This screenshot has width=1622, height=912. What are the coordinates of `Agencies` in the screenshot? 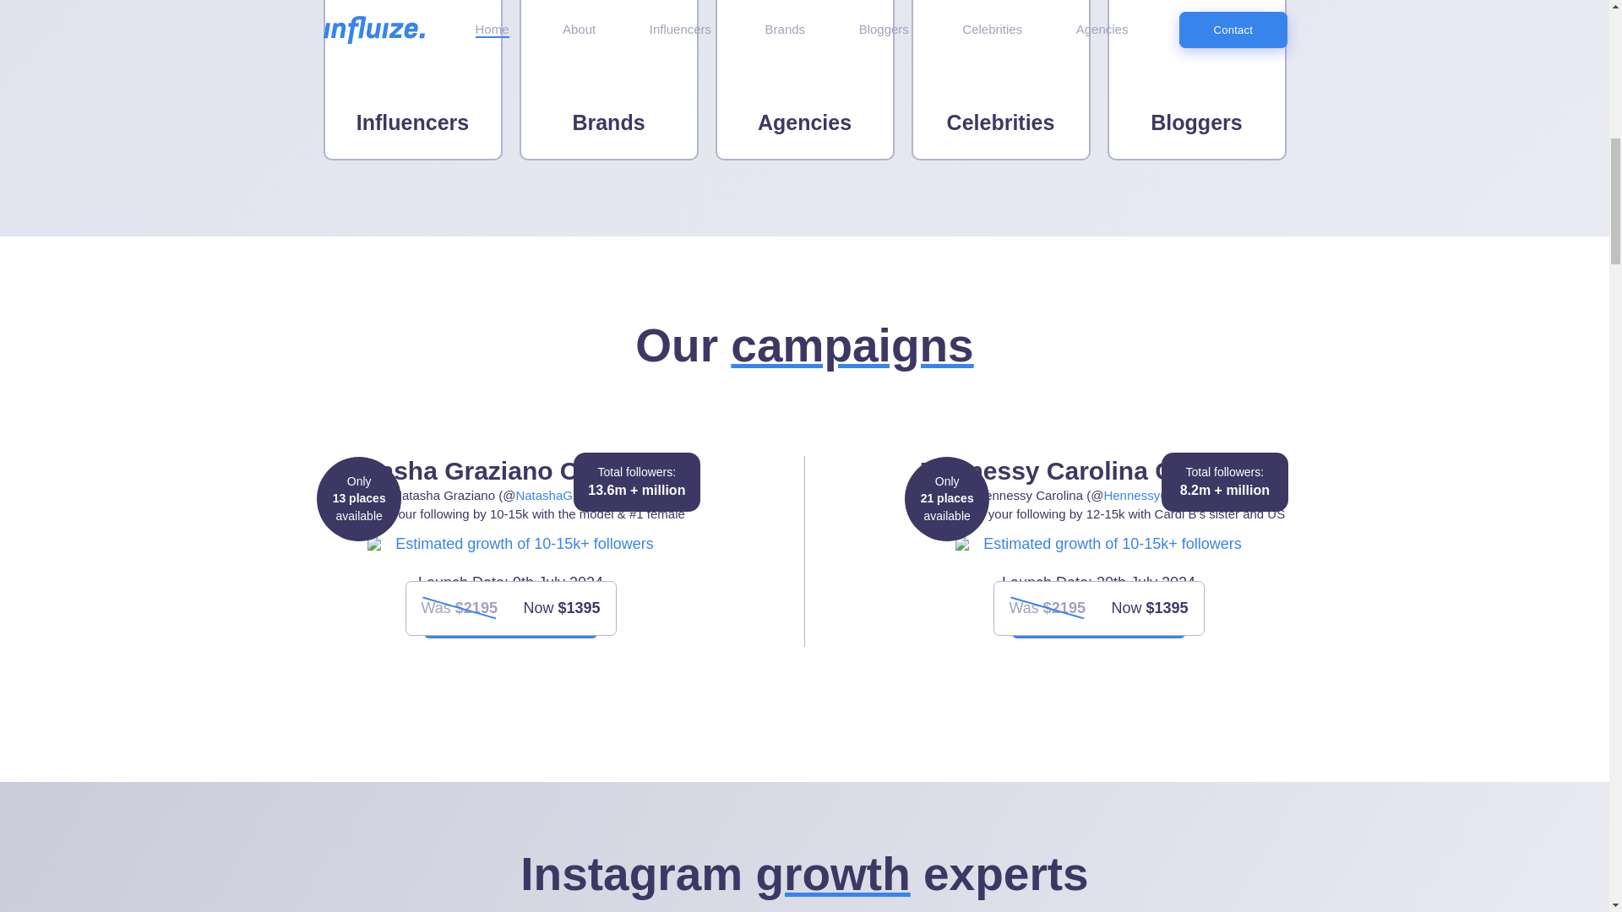 It's located at (804, 80).